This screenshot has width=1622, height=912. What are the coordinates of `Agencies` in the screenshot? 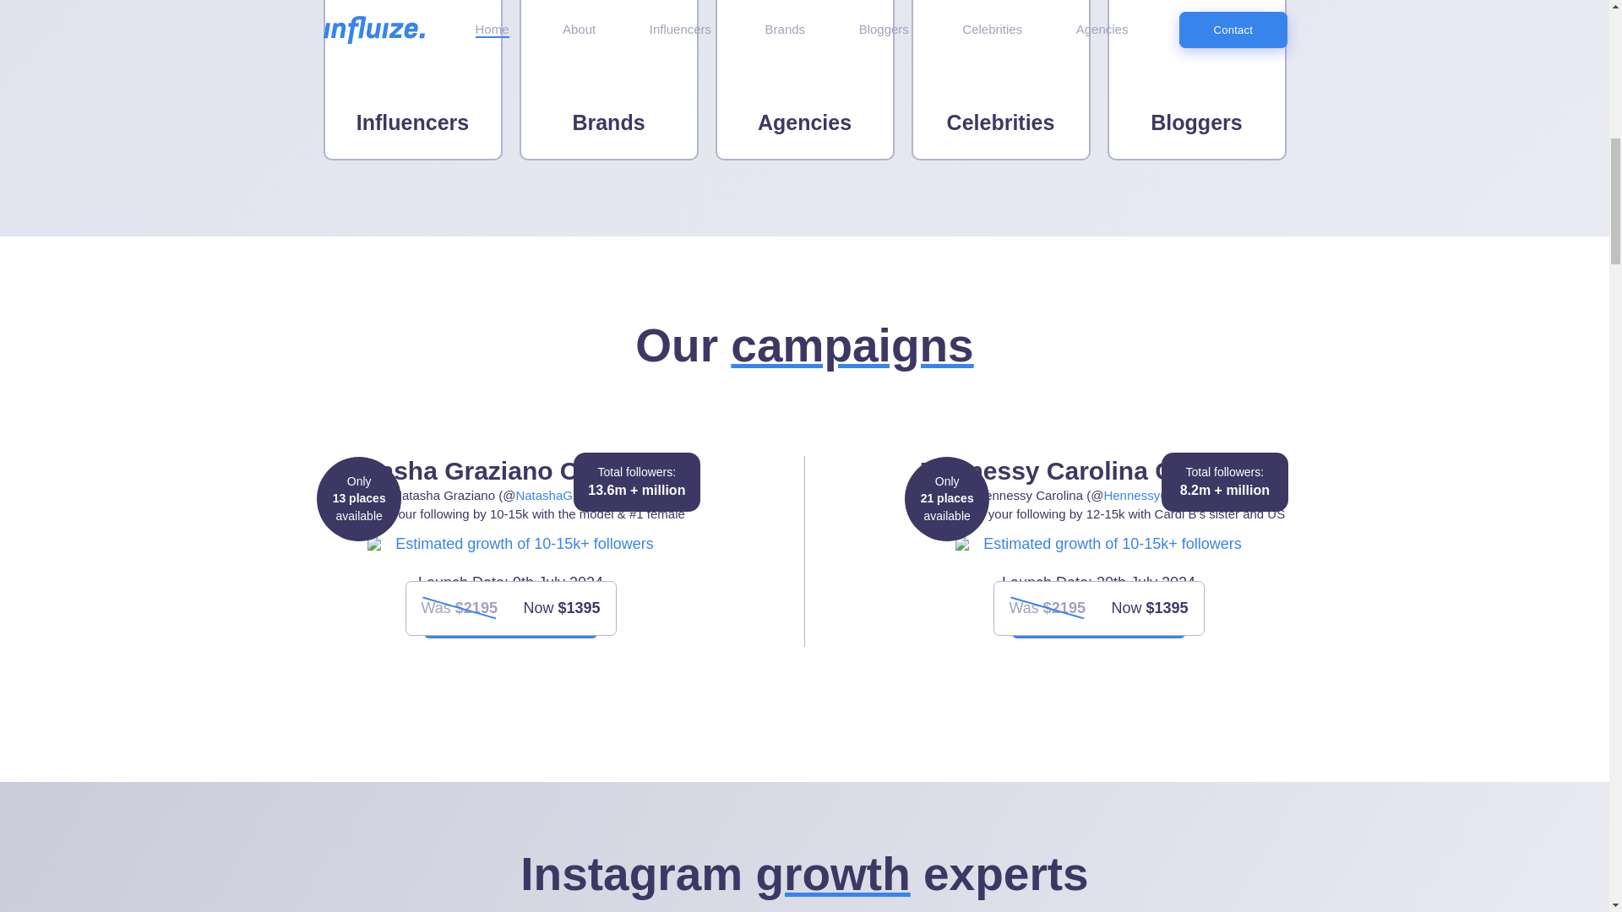 It's located at (804, 80).